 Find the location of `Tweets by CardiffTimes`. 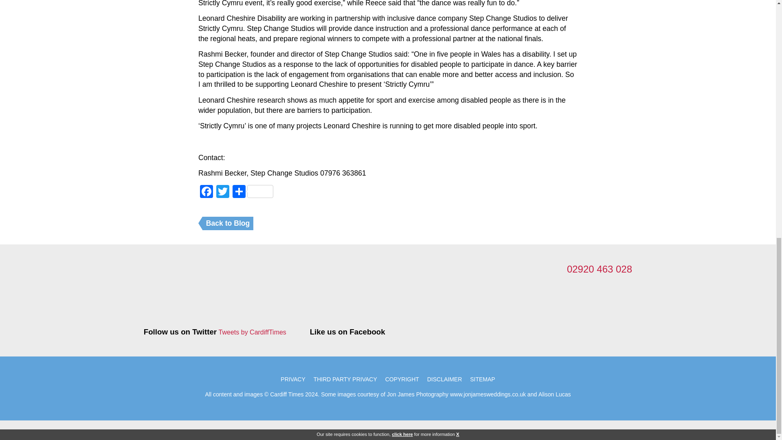

Tweets by CardiffTimes is located at coordinates (253, 332).